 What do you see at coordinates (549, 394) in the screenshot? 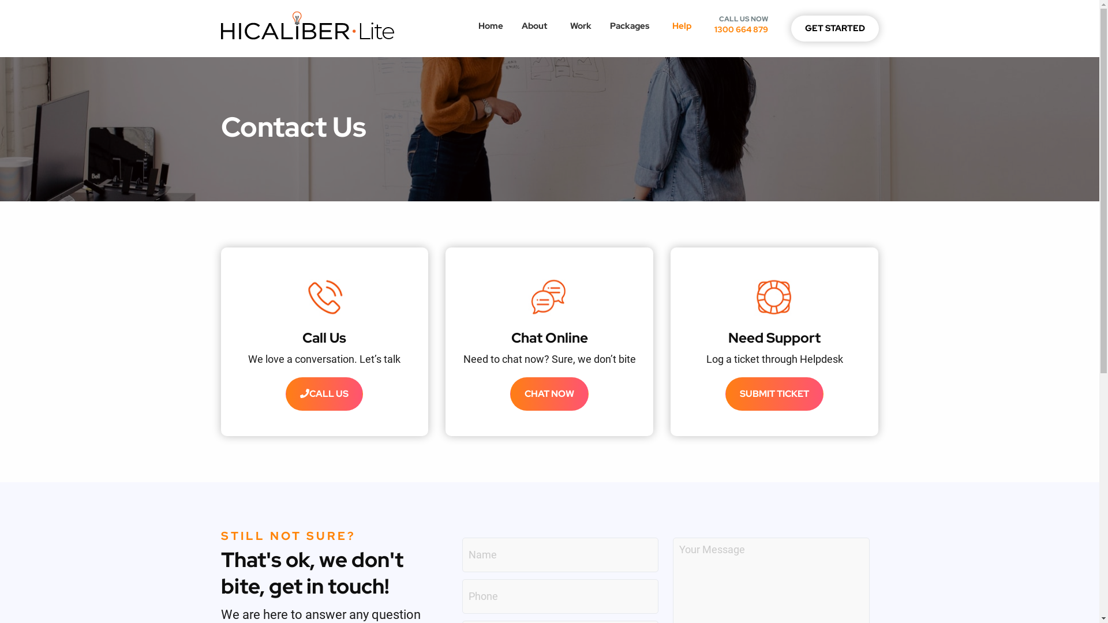
I see `CHAT NOW` at bounding box center [549, 394].